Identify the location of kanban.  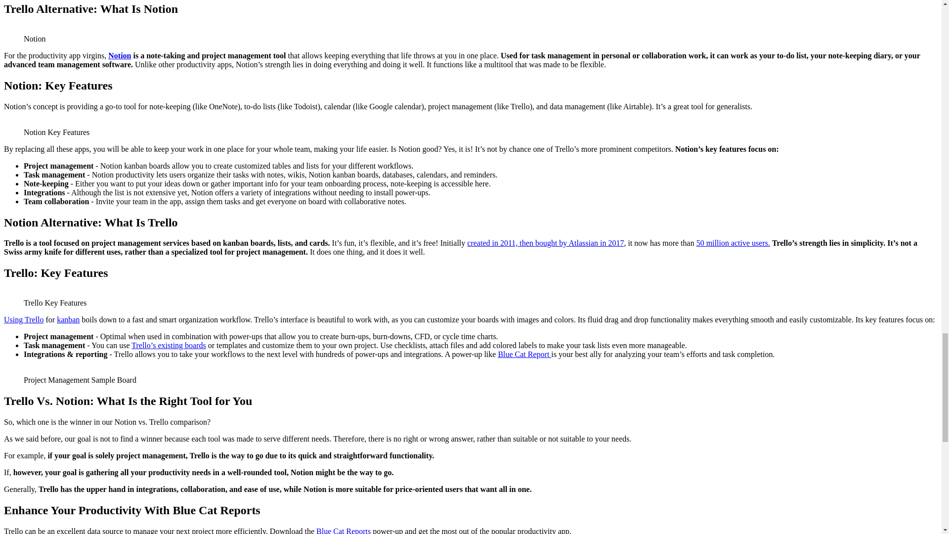
(68, 319).